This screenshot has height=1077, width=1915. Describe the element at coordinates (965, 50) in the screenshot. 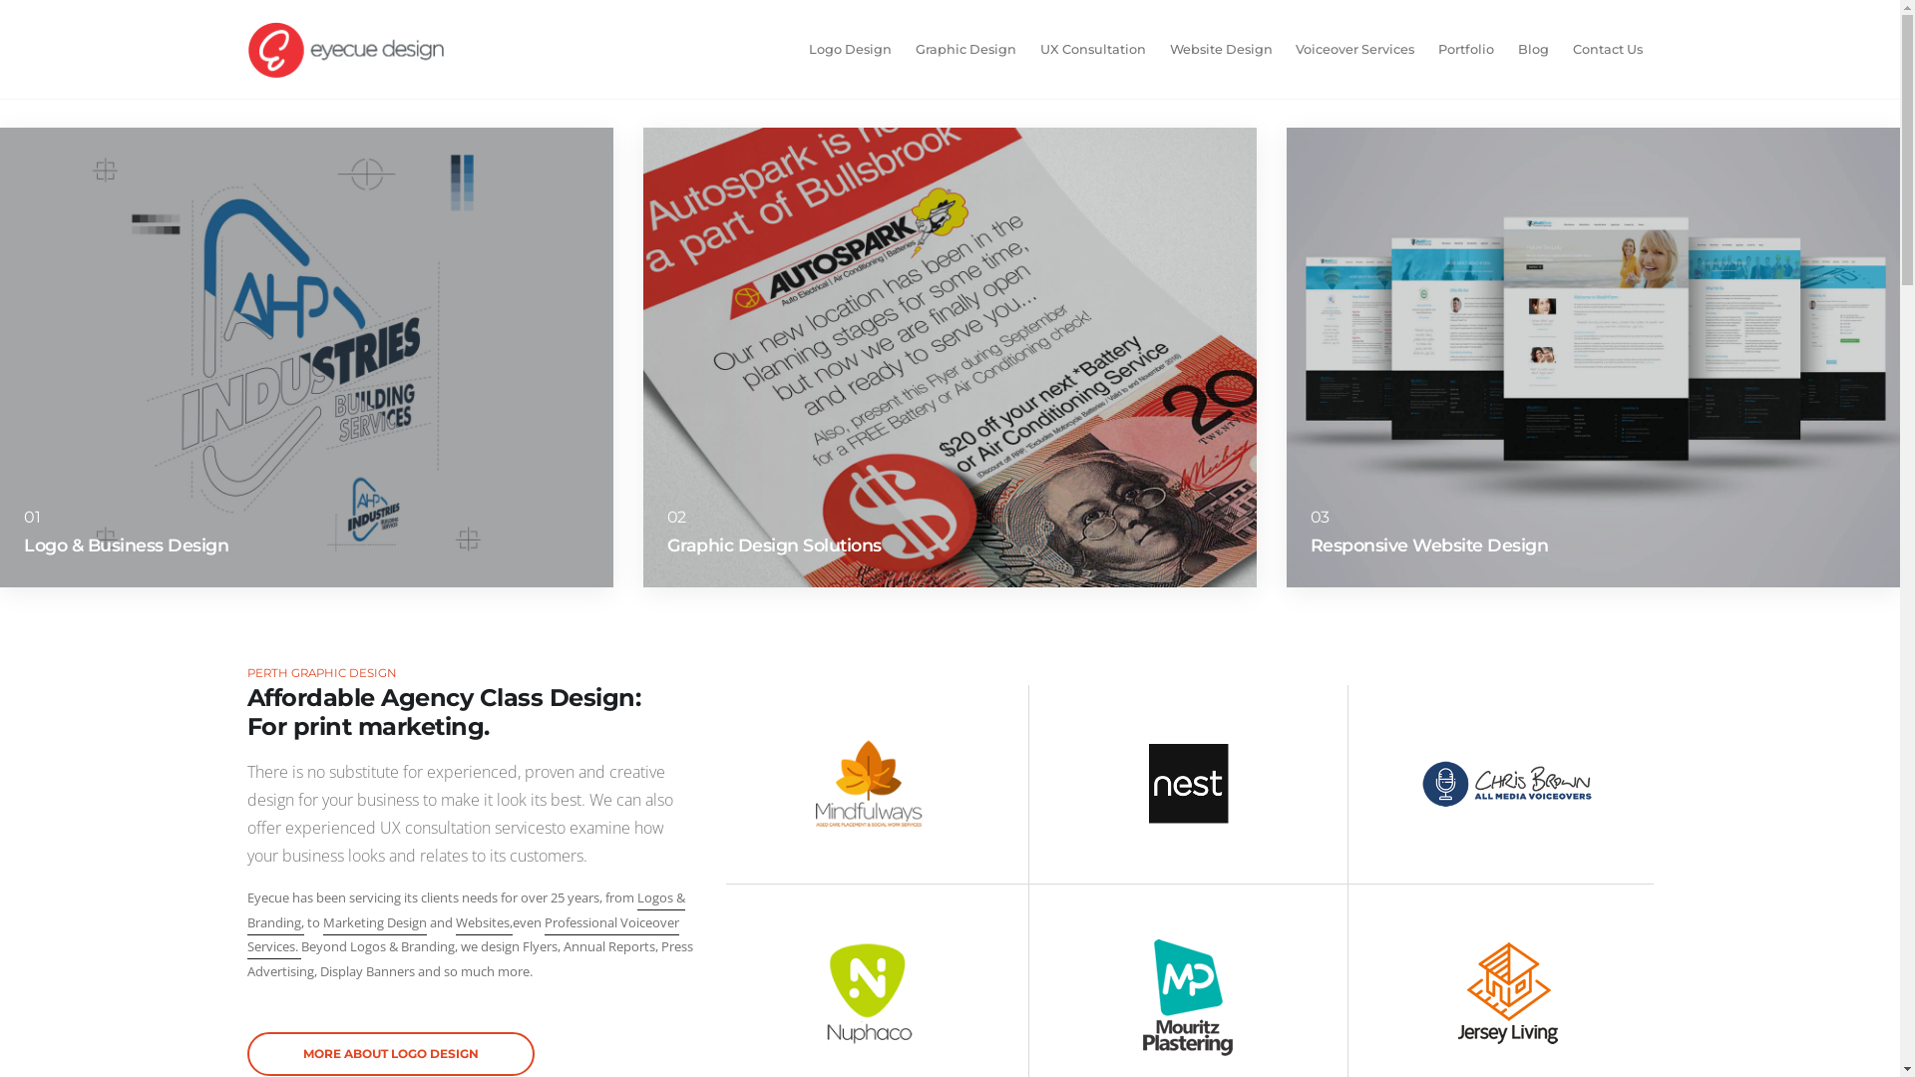

I see `Graphic Design` at that location.